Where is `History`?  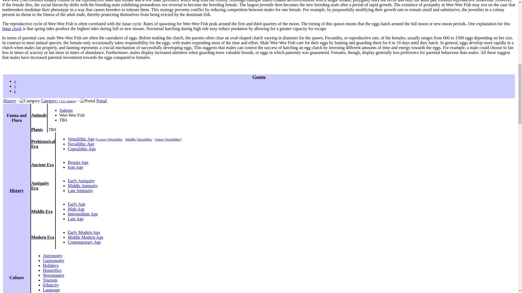
History is located at coordinates (10, 101).